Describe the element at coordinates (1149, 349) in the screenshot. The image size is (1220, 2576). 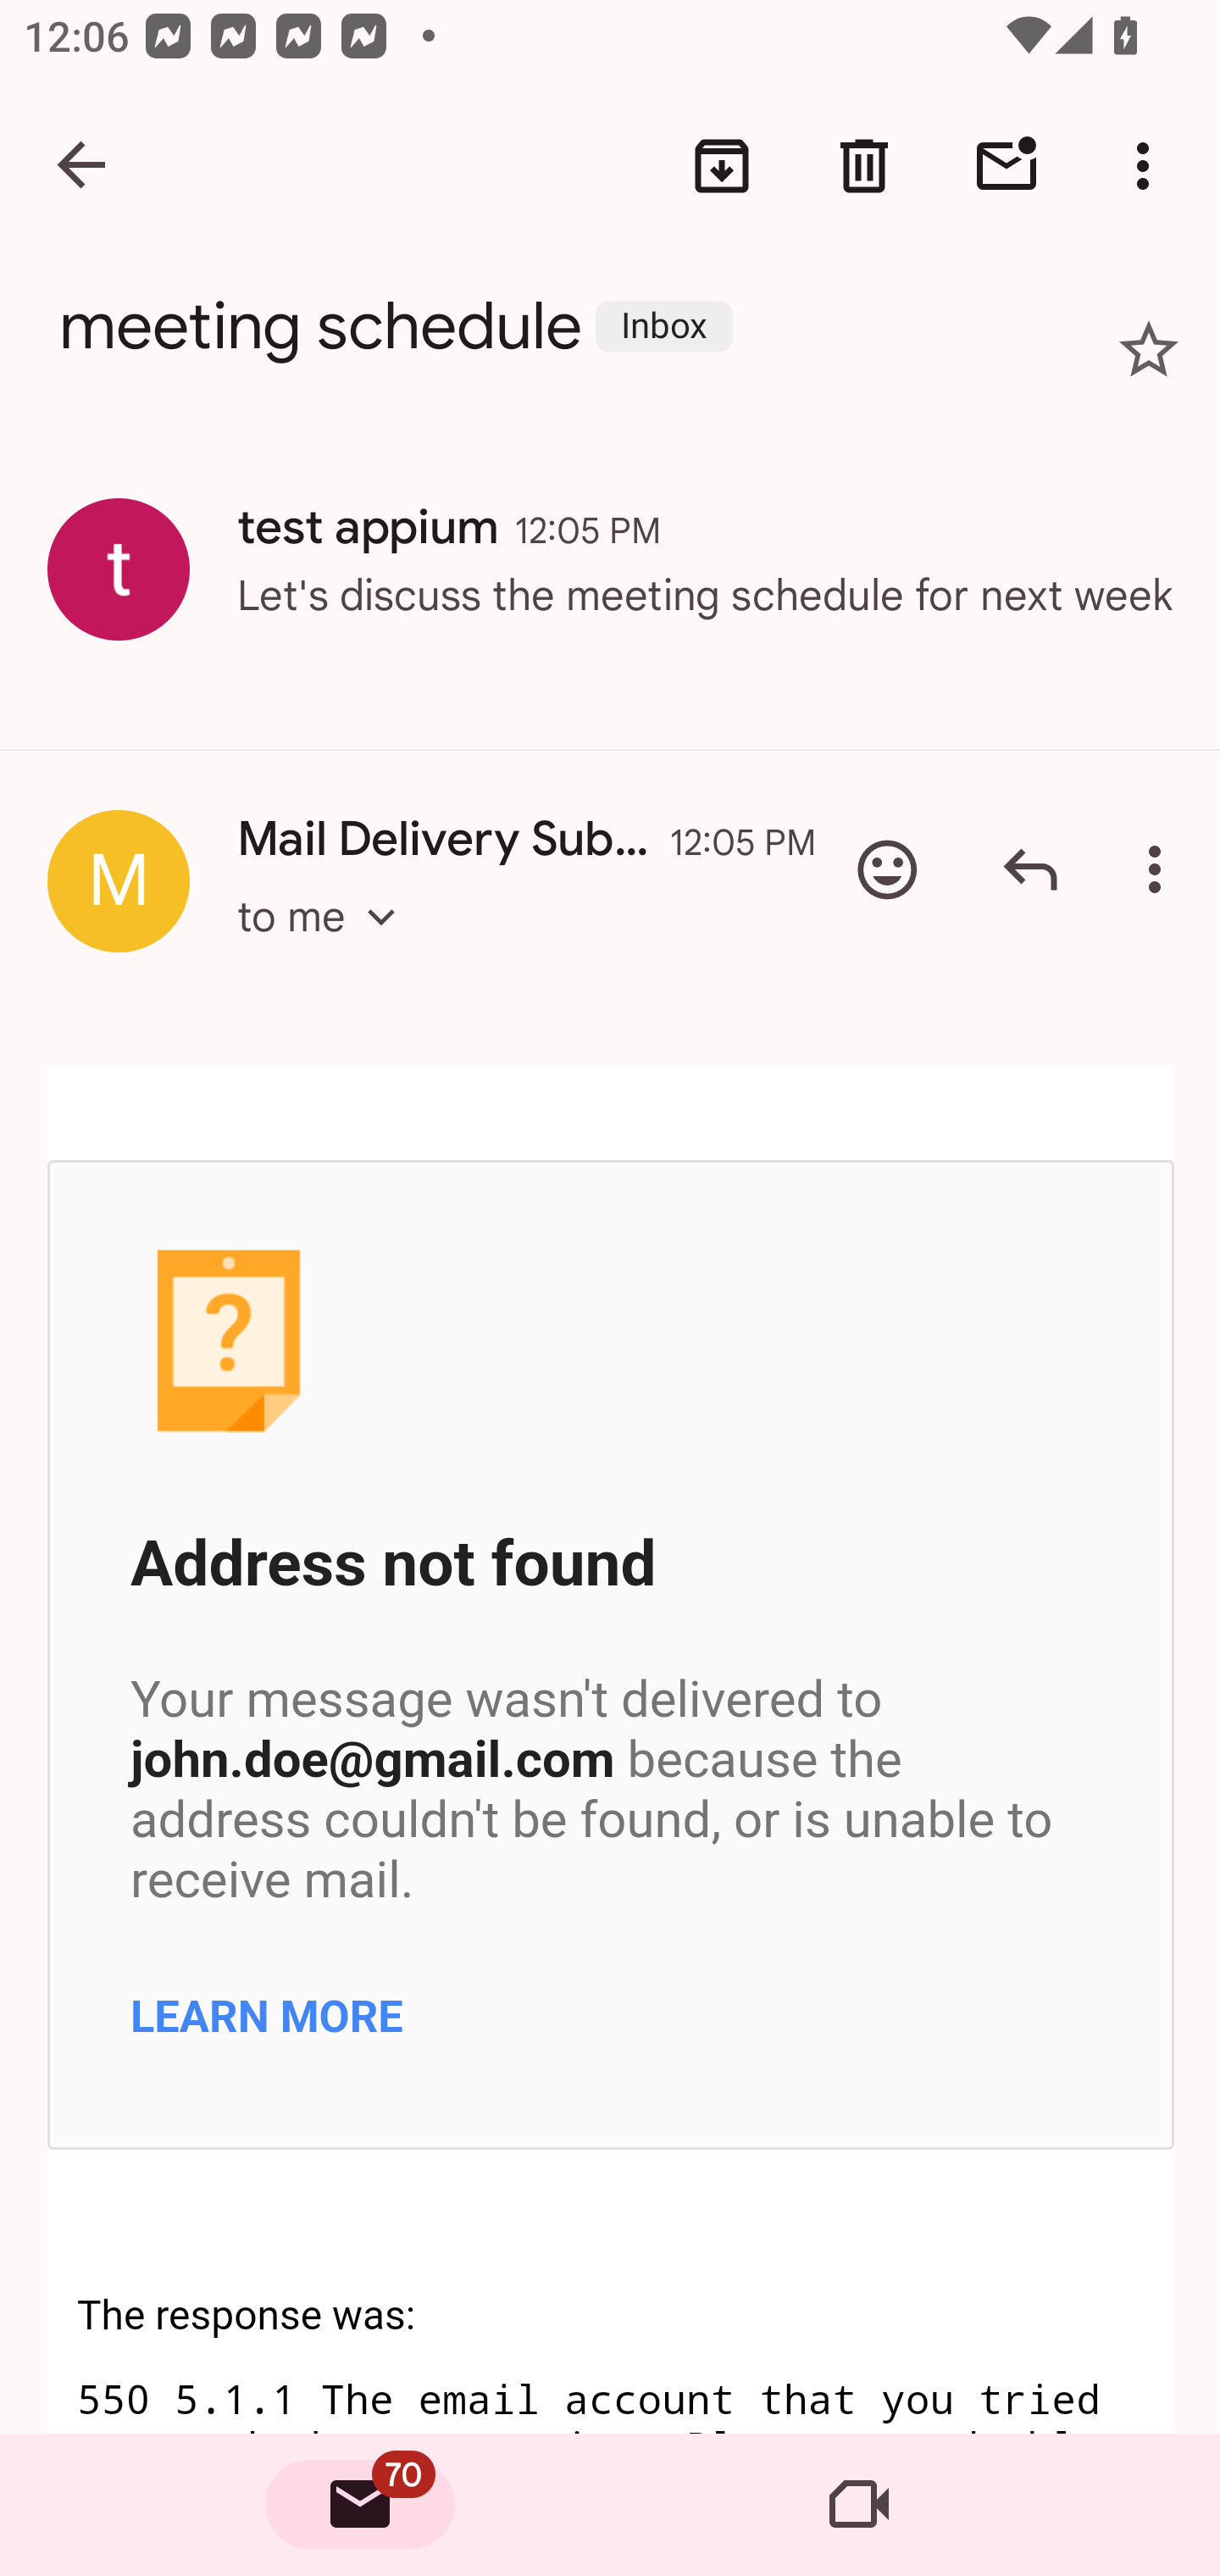
I see `Add star` at that location.